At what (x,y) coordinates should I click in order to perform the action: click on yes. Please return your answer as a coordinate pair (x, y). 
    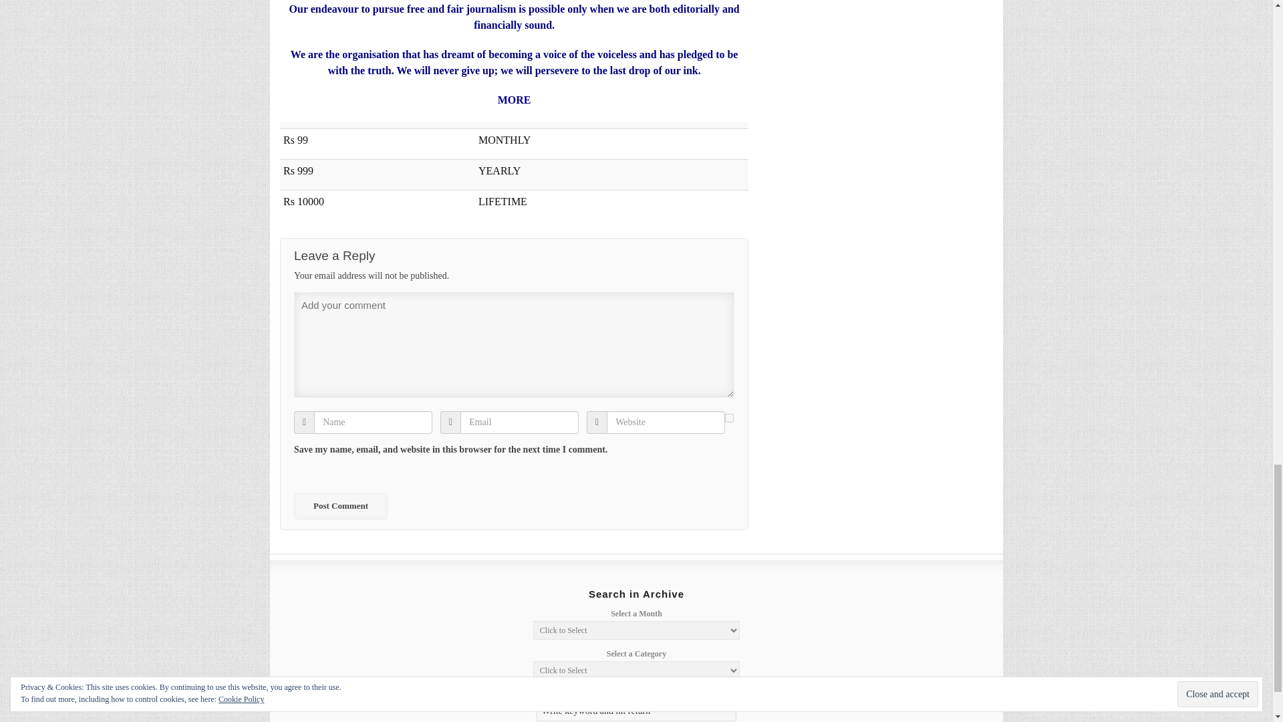
    Looking at the image, I should click on (729, 417).